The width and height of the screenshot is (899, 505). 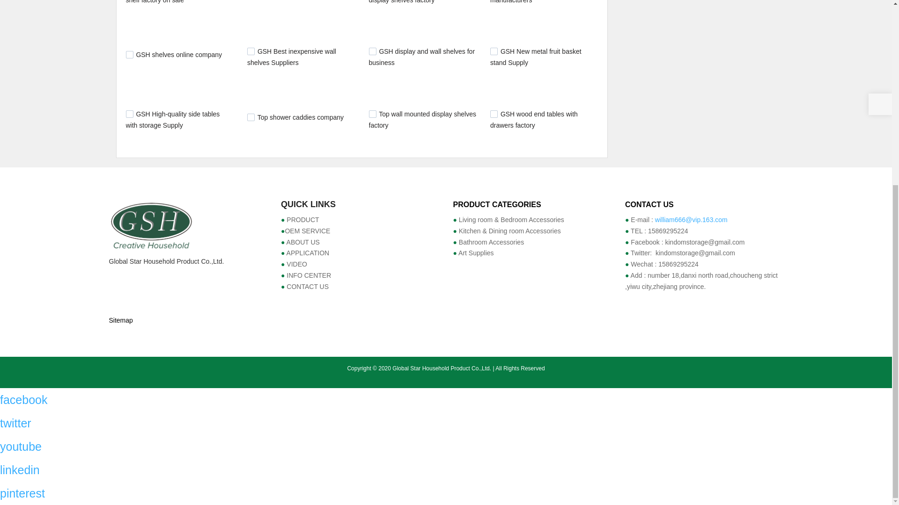 I want to click on 10789, so click(x=251, y=117).